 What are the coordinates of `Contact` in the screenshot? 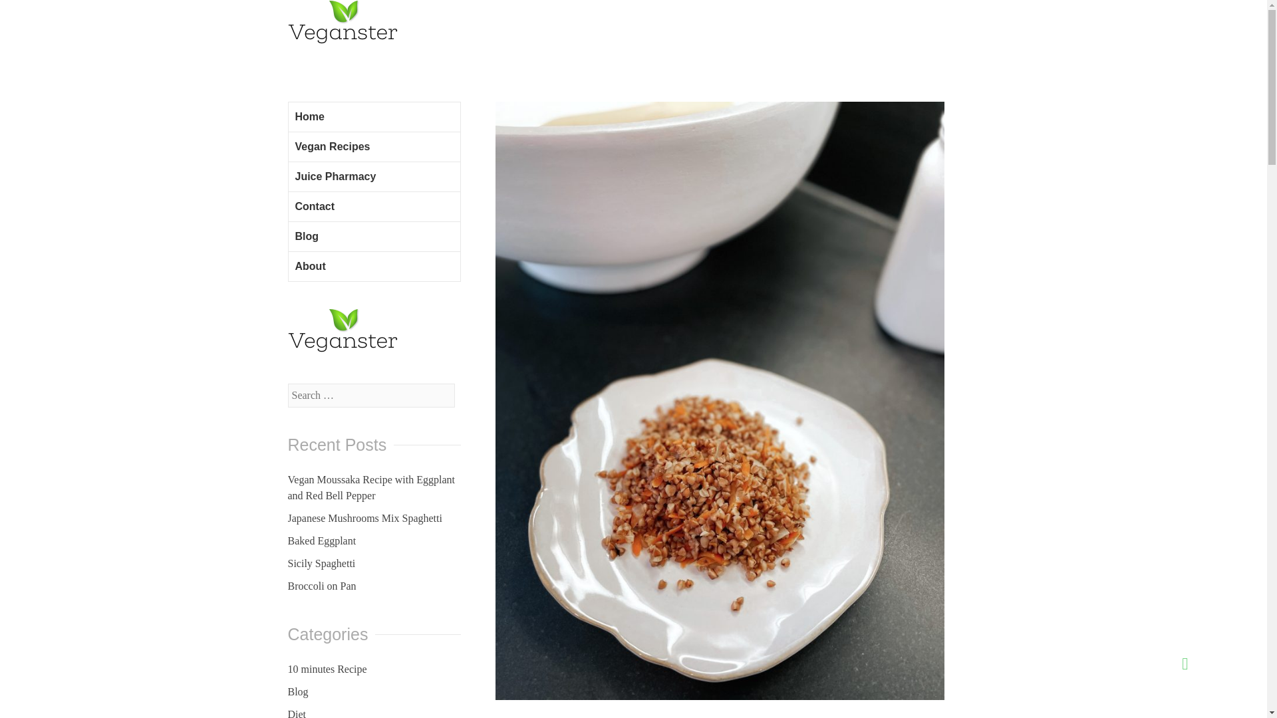 It's located at (374, 207).